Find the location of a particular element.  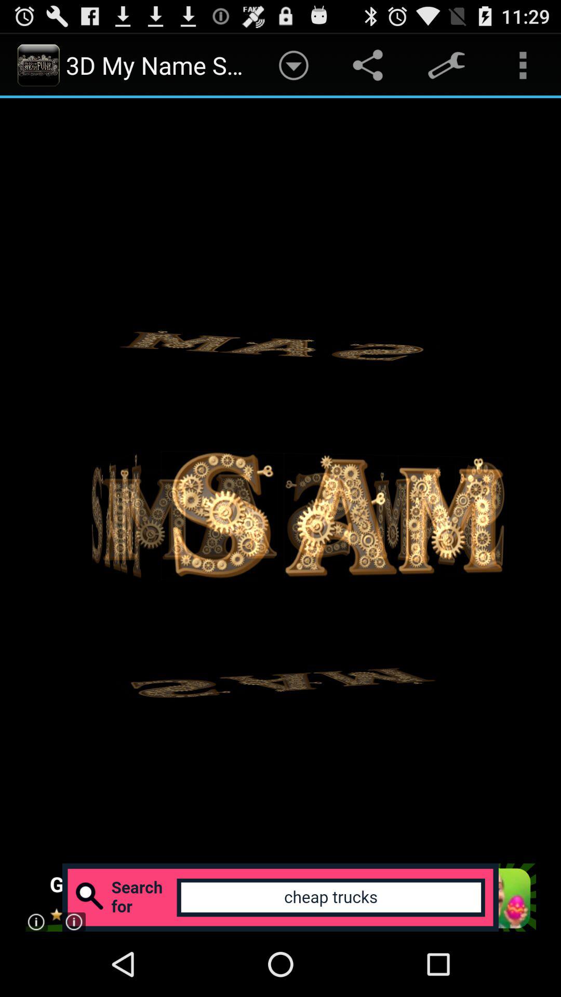

go to search is located at coordinates (280, 897).